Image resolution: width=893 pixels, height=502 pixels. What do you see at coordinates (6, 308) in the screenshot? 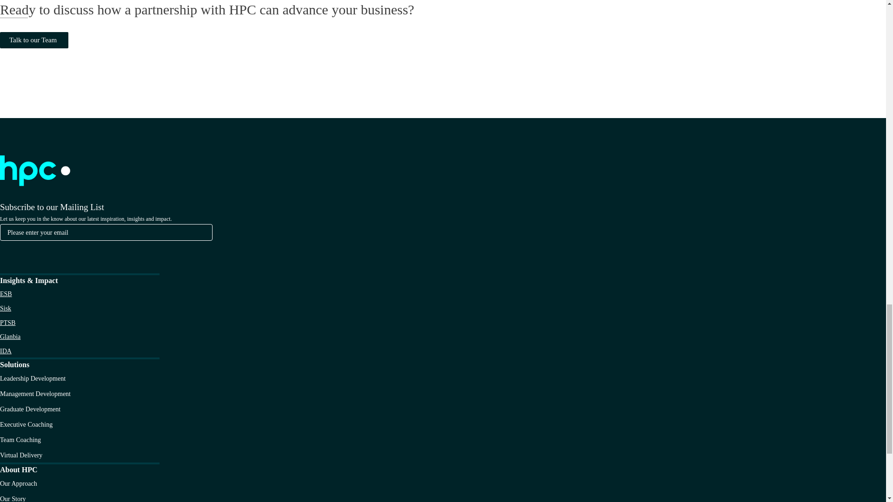
I see `Sisk` at bounding box center [6, 308].